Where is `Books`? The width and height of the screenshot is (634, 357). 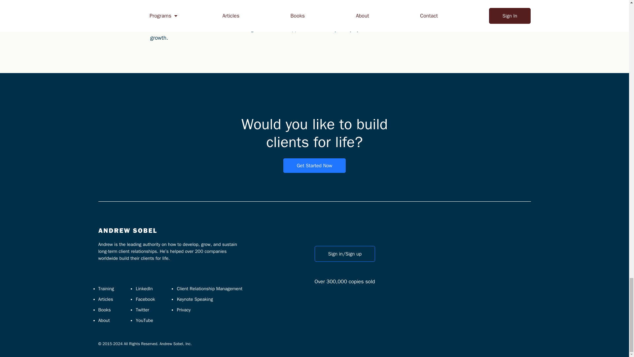 Books is located at coordinates (104, 310).